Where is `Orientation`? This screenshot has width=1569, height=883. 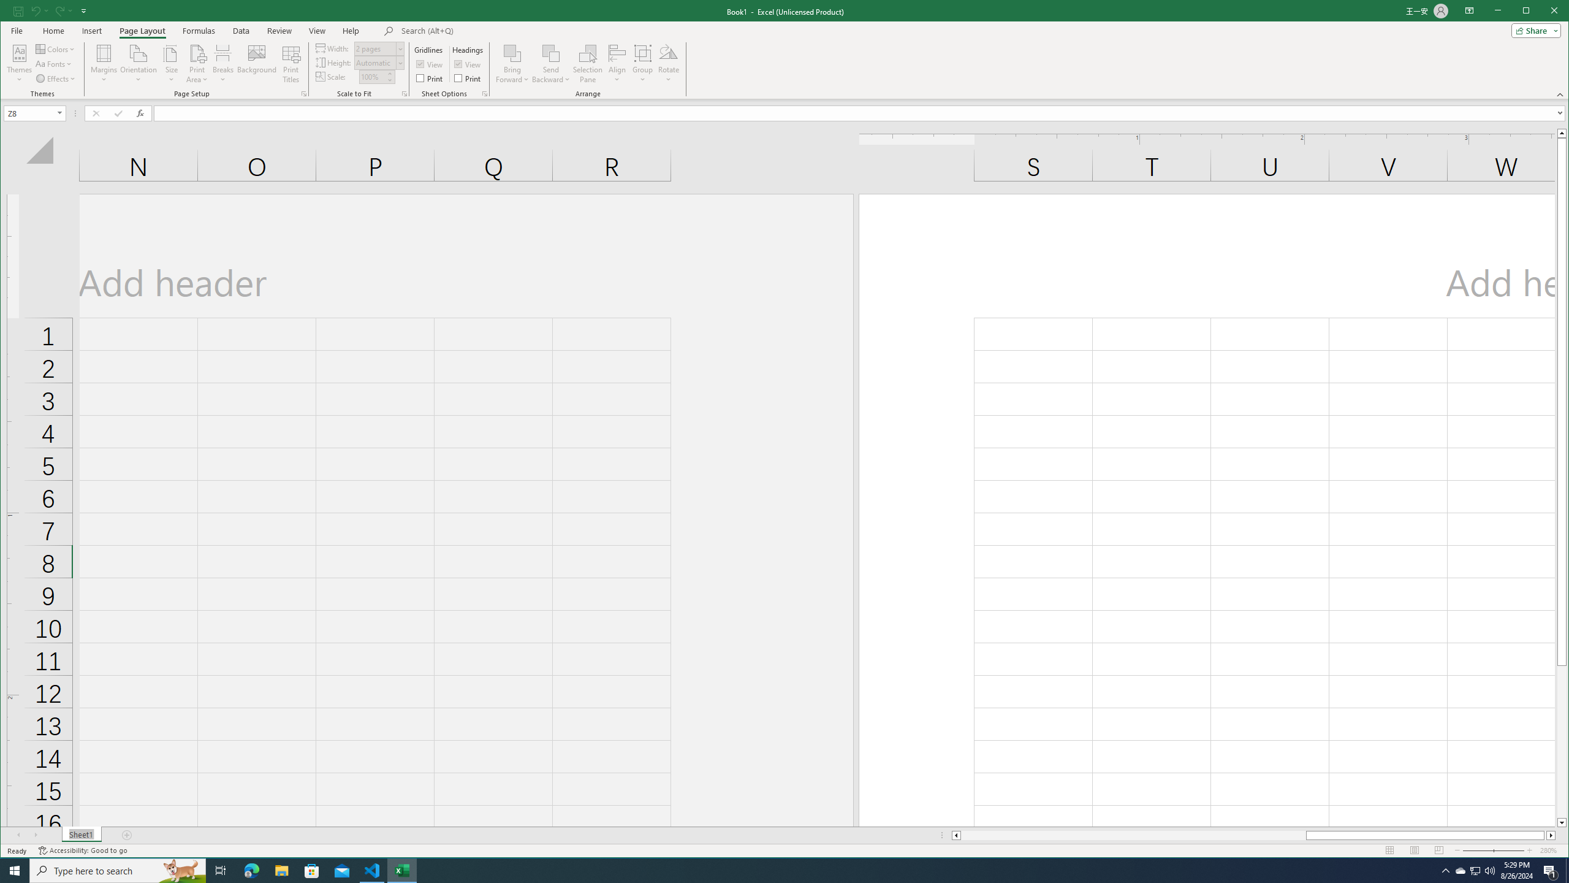 Orientation is located at coordinates (139, 64).